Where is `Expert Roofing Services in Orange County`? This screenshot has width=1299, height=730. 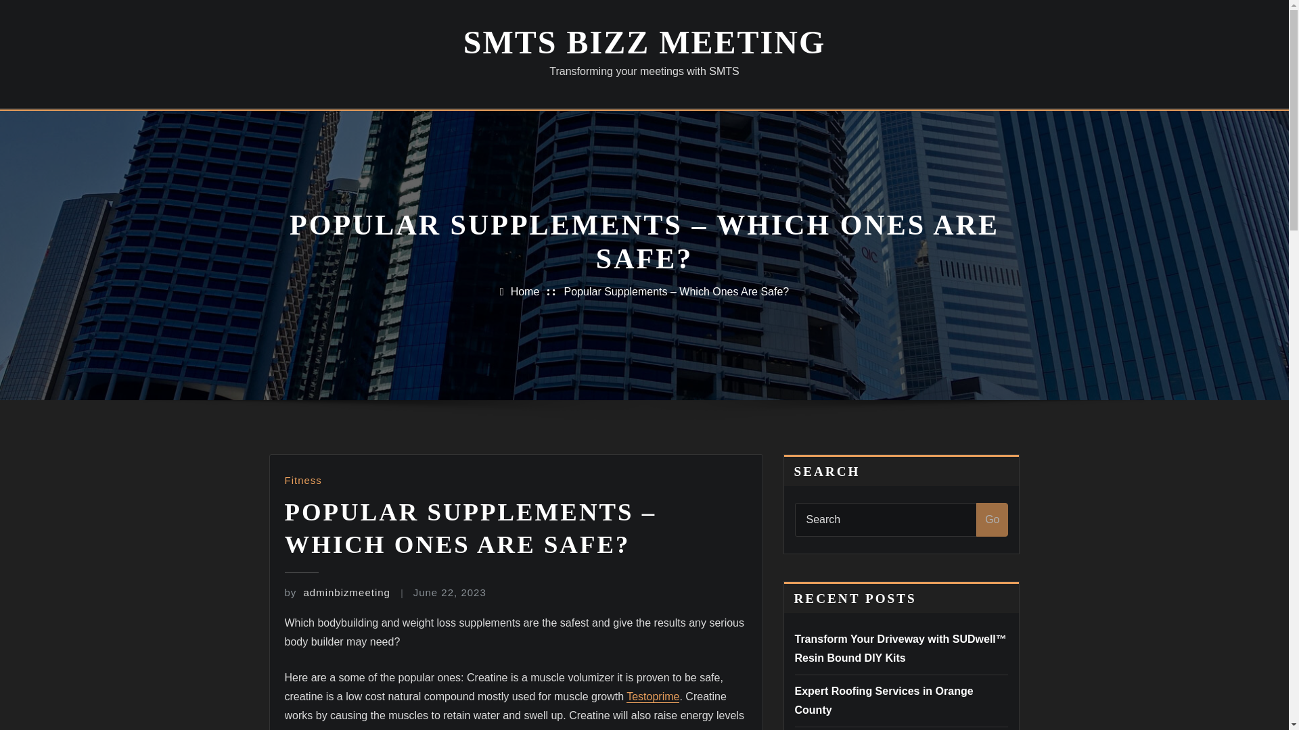 Expert Roofing Services in Orange County is located at coordinates (884, 700).